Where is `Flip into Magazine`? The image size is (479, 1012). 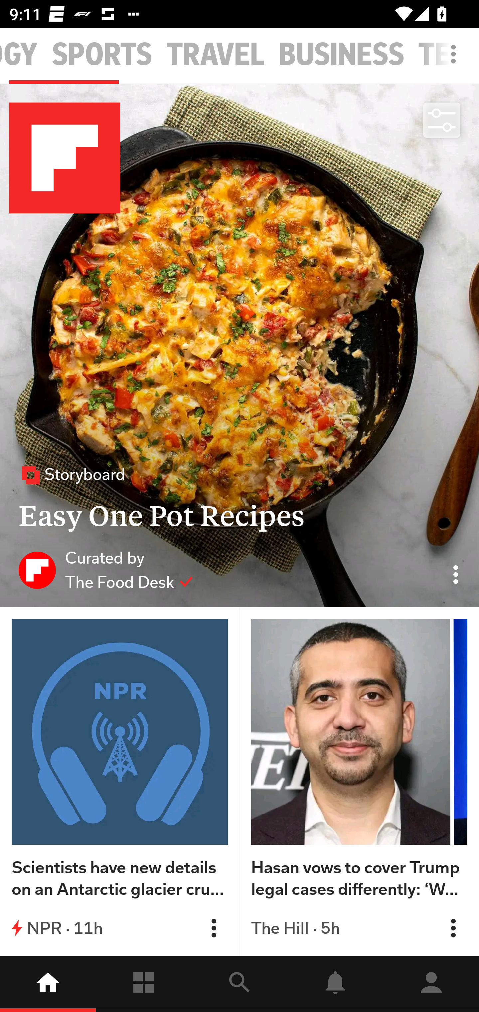
Flip into Magazine is located at coordinates (214, 928).